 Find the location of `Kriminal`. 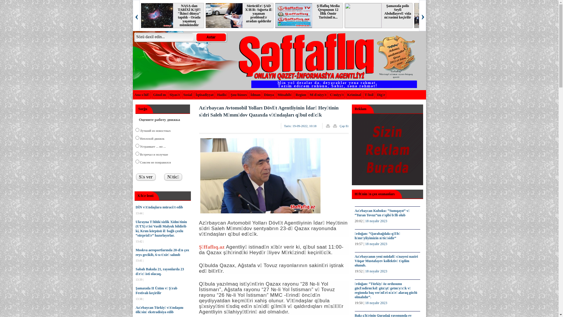

Kriminal is located at coordinates (354, 95).